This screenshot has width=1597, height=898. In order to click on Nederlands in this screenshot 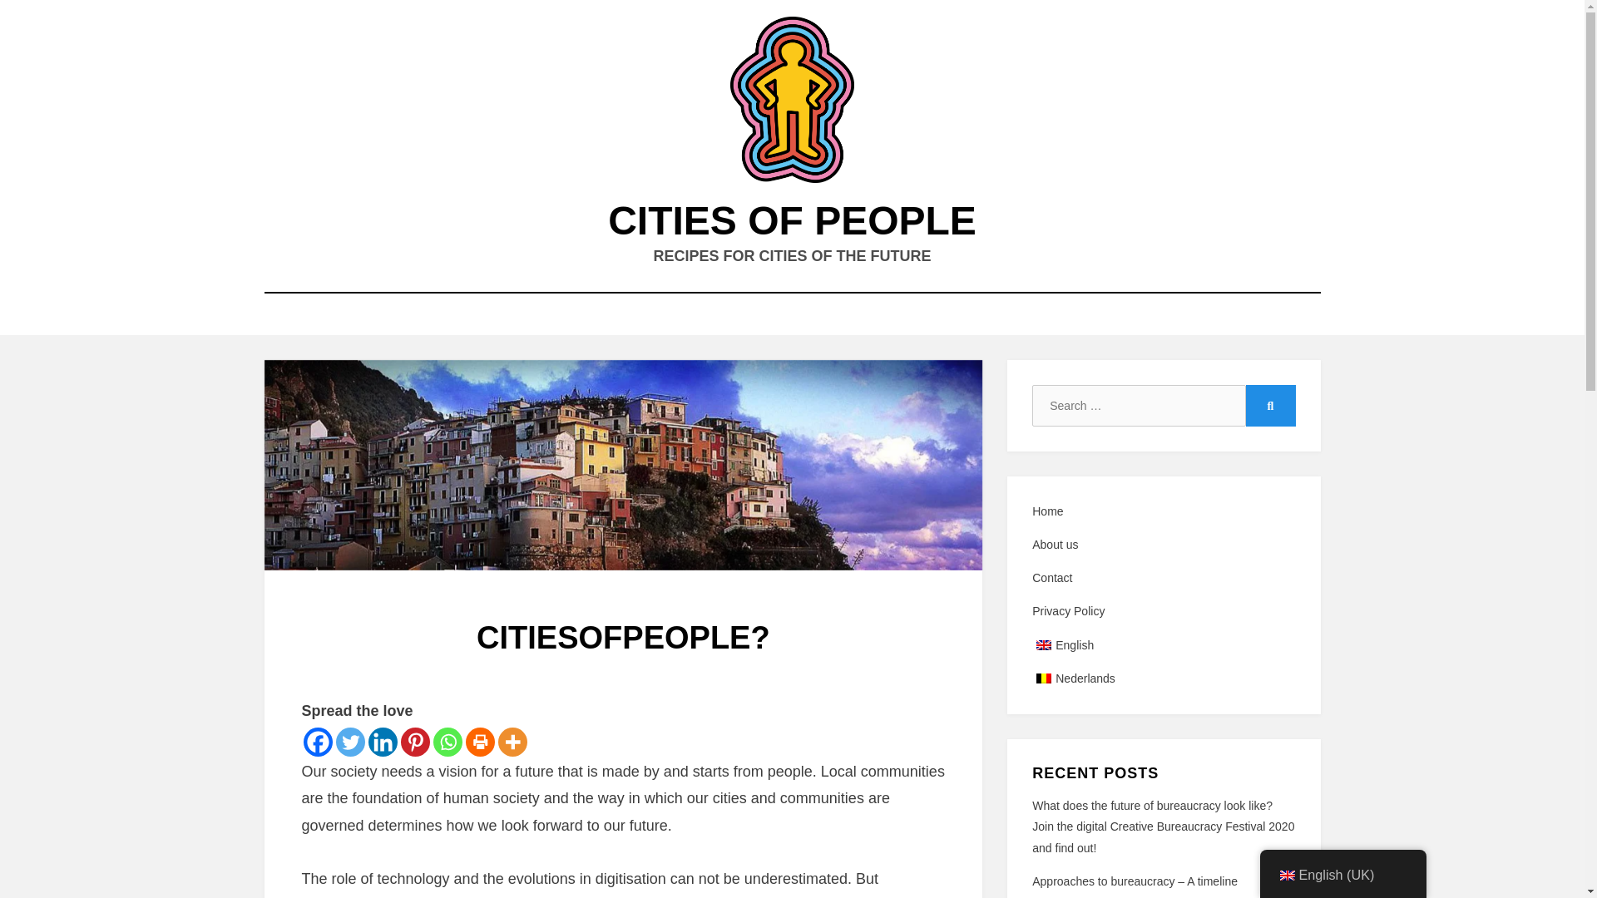, I will do `click(1163, 678)`.